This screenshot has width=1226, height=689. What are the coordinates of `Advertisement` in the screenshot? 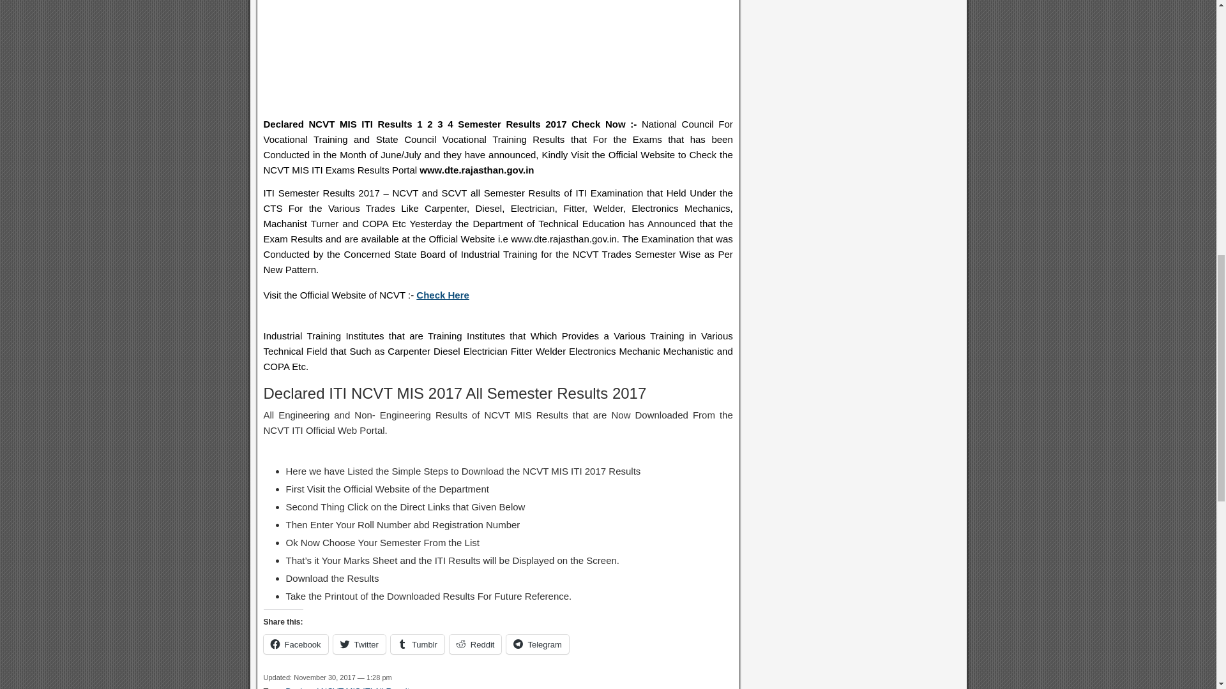 It's located at (497, 57).